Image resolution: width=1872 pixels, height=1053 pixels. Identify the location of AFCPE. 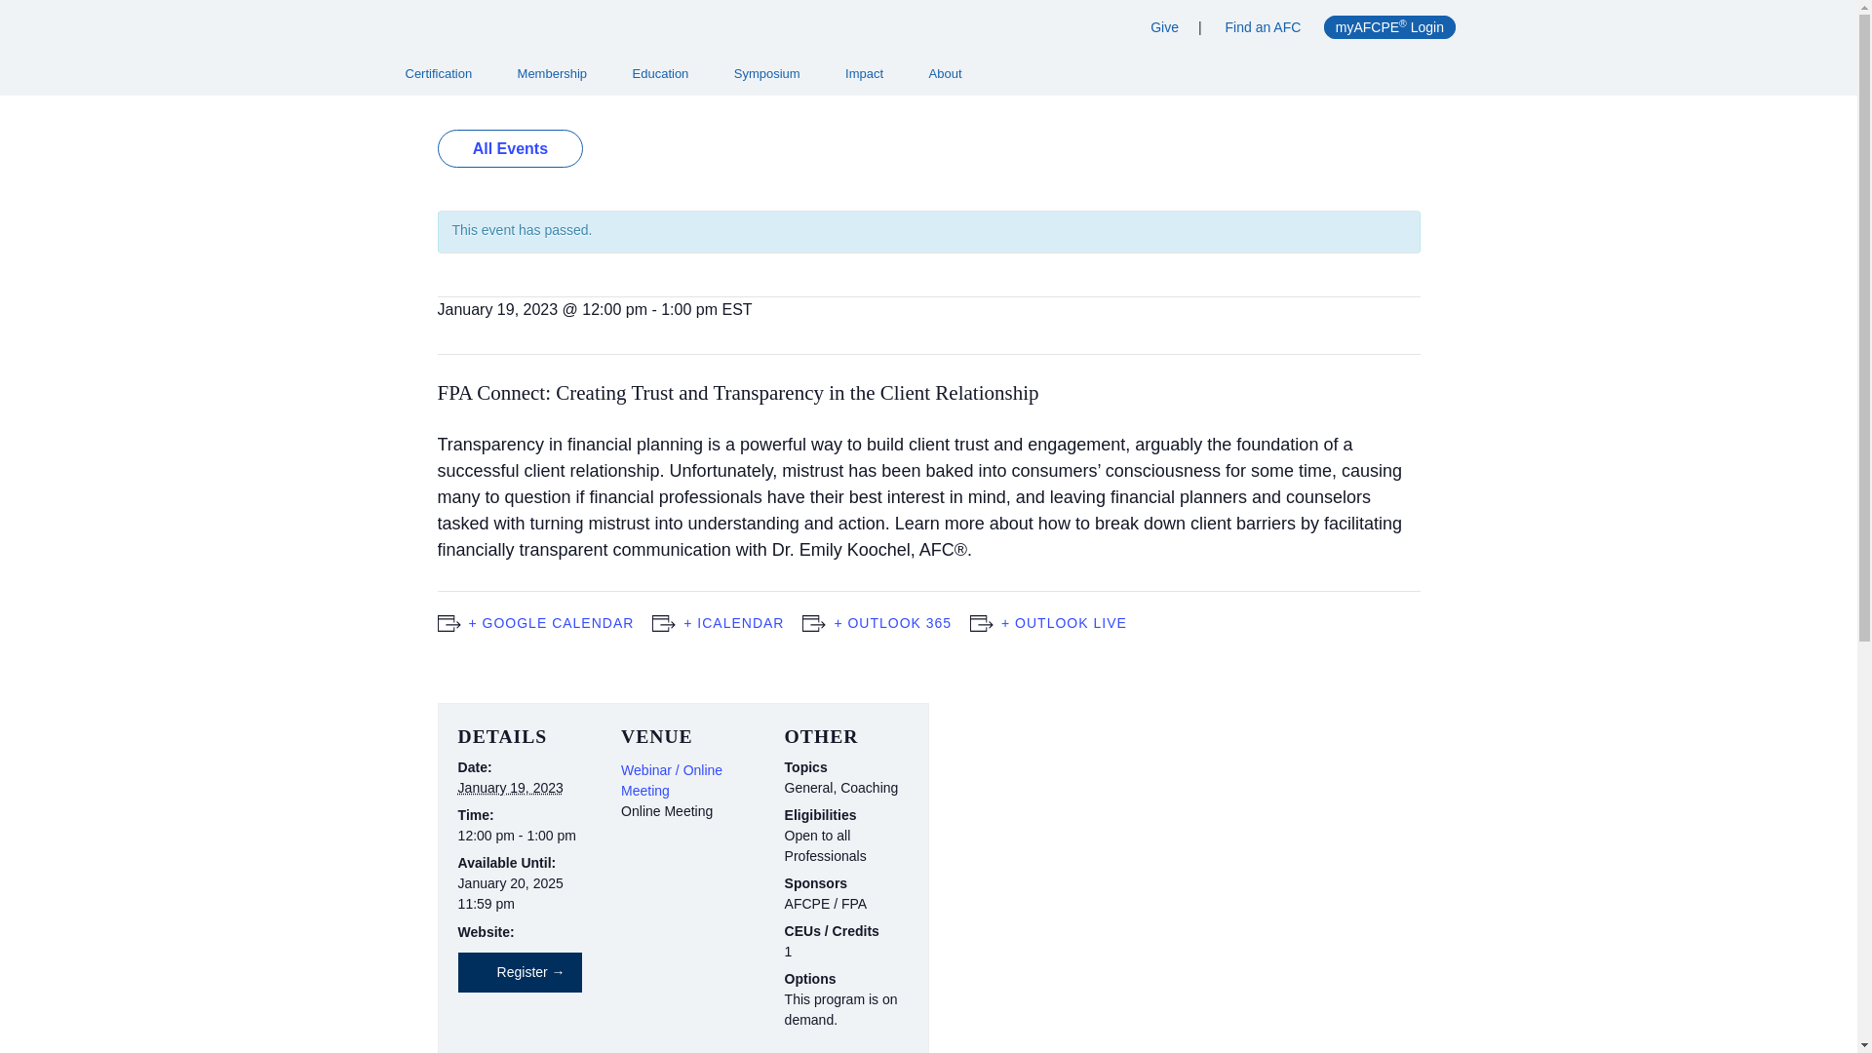
(657, 26).